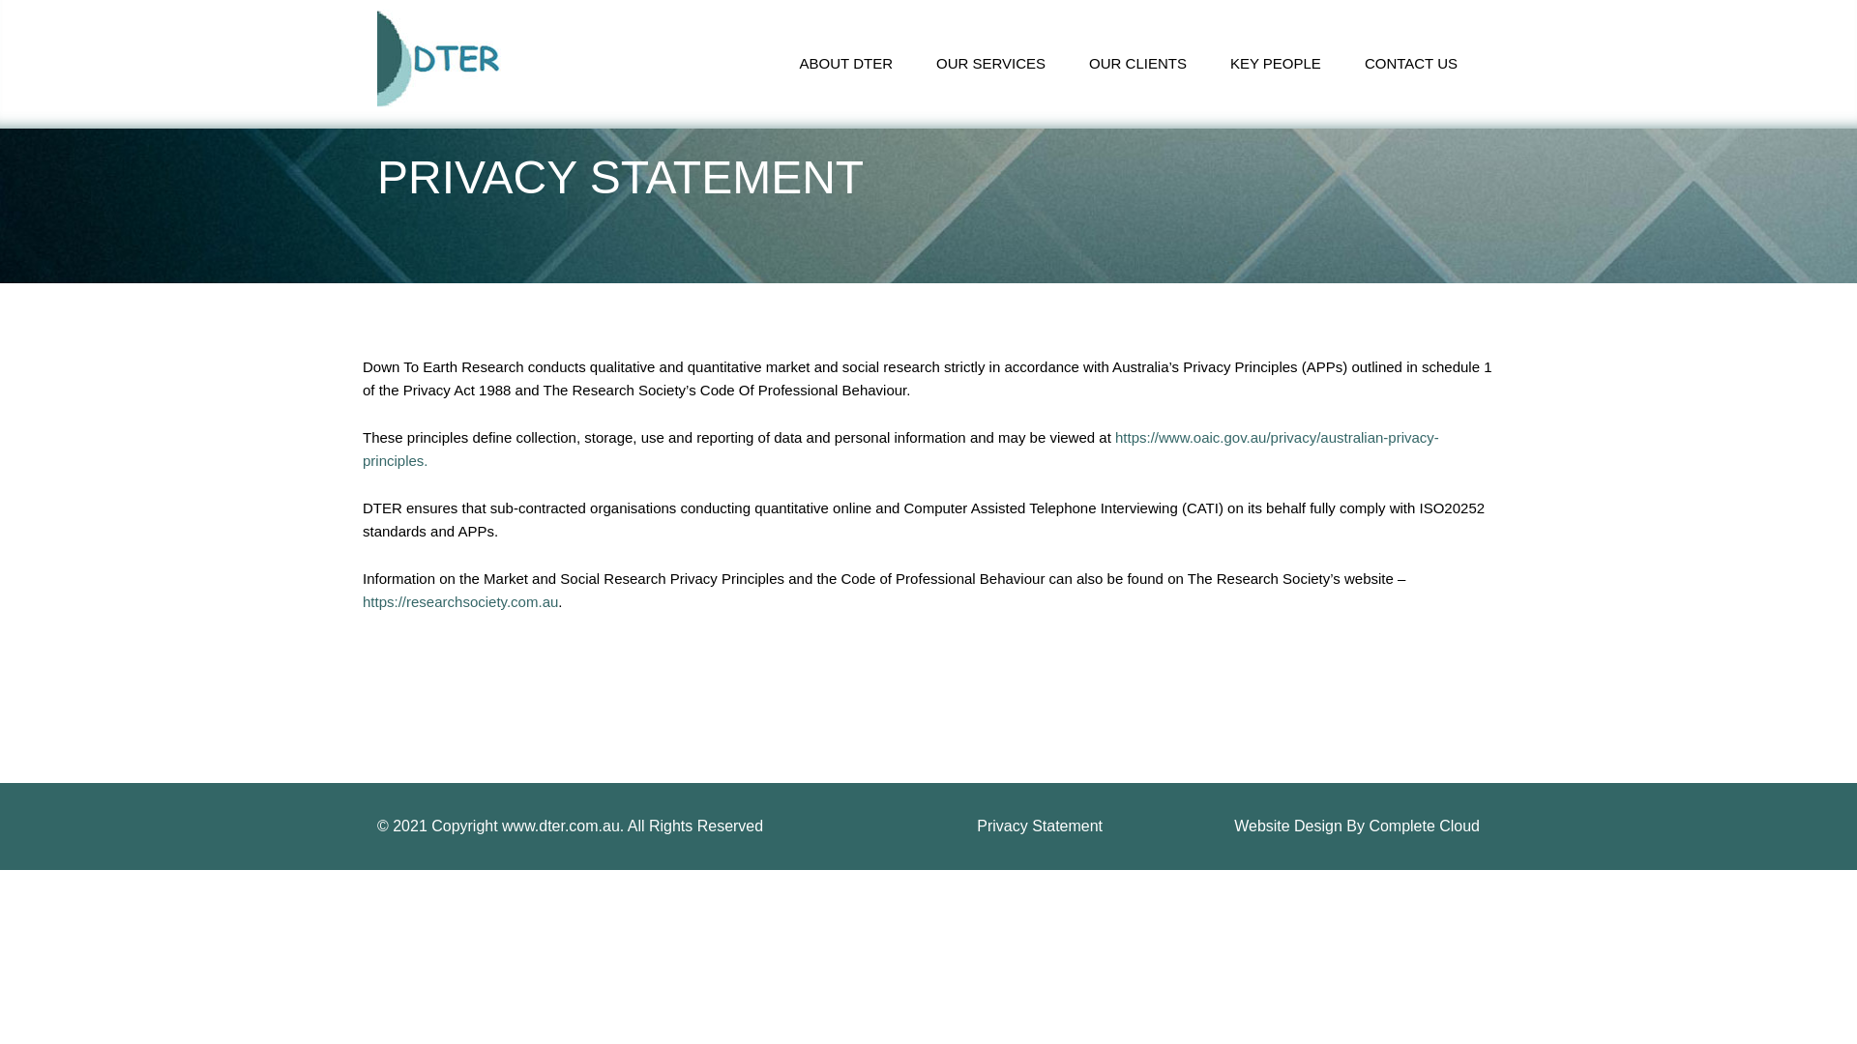 This screenshot has width=1857, height=1044. Describe the element at coordinates (460, 601) in the screenshot. I see `https://researchsociety.com.au` at that location.